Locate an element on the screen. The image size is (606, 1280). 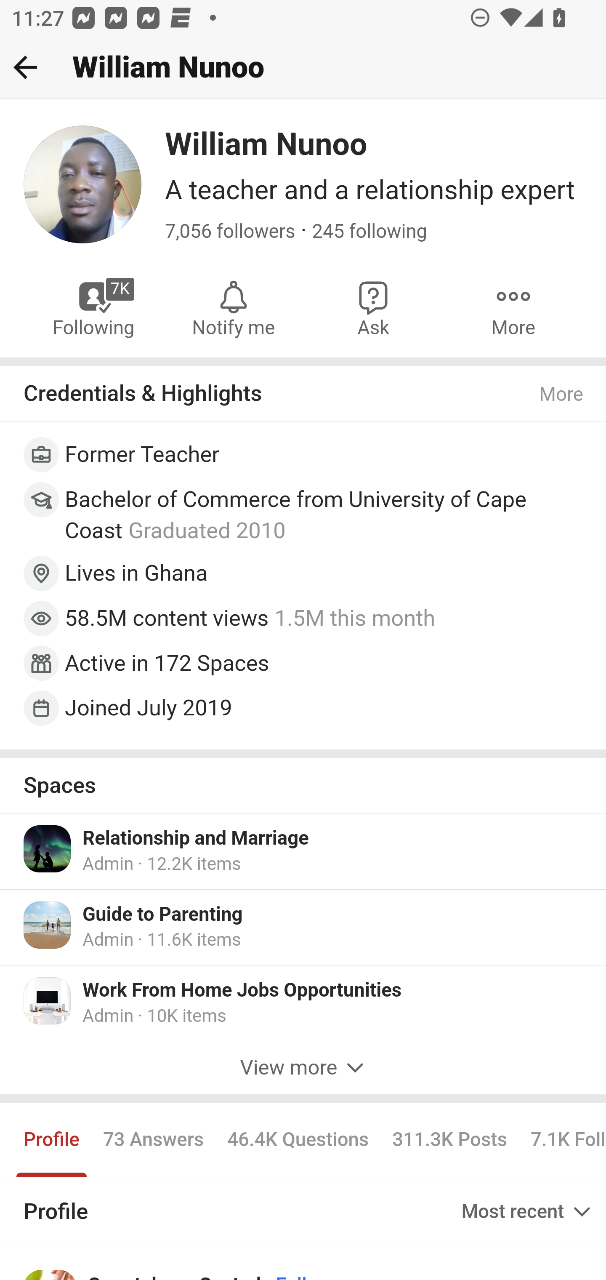
7,056 followers is located at coordinates (230, 232).